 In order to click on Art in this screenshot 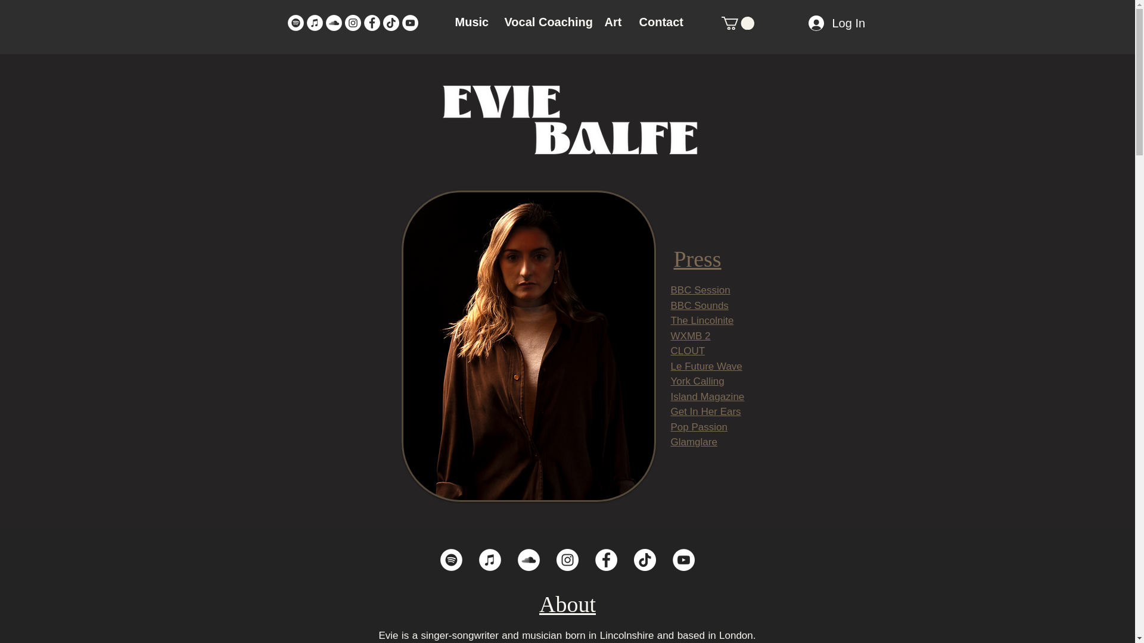, I will do `click(613, 21)`.